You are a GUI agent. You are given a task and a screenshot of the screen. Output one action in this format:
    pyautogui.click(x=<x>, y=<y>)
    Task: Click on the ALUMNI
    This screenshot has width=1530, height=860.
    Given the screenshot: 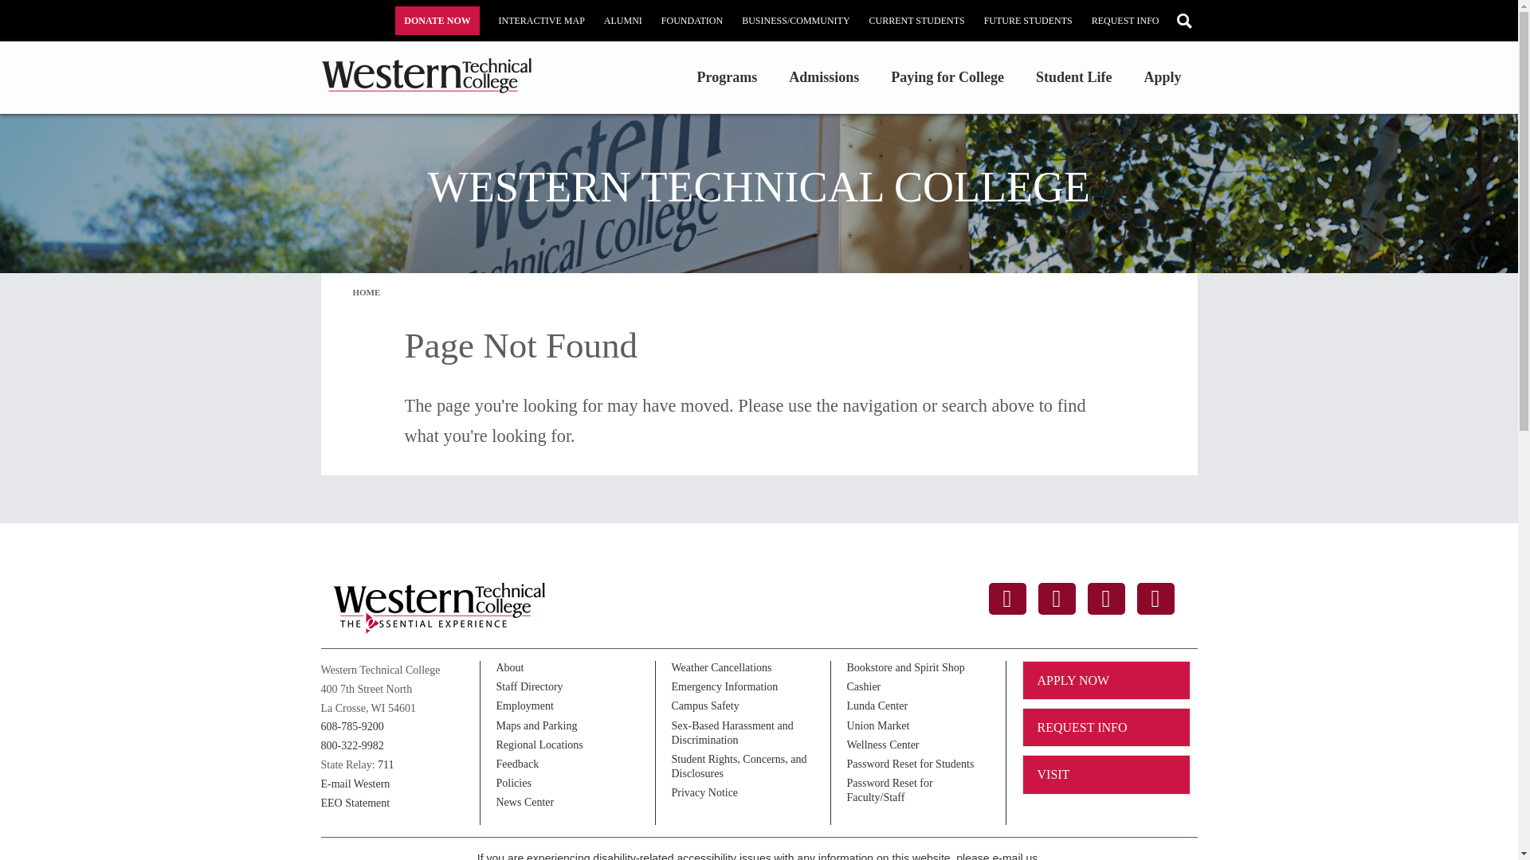 What is the action you would take?
    pyautogui.click(x=623, y=21)
    